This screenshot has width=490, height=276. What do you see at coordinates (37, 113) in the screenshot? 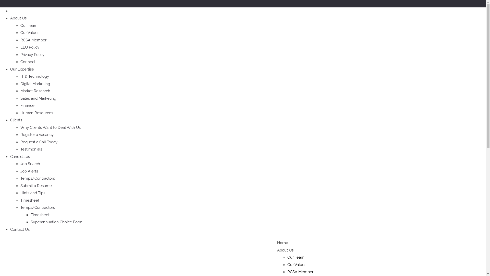
I see `Human Resources` at bounding box center [37, 113].